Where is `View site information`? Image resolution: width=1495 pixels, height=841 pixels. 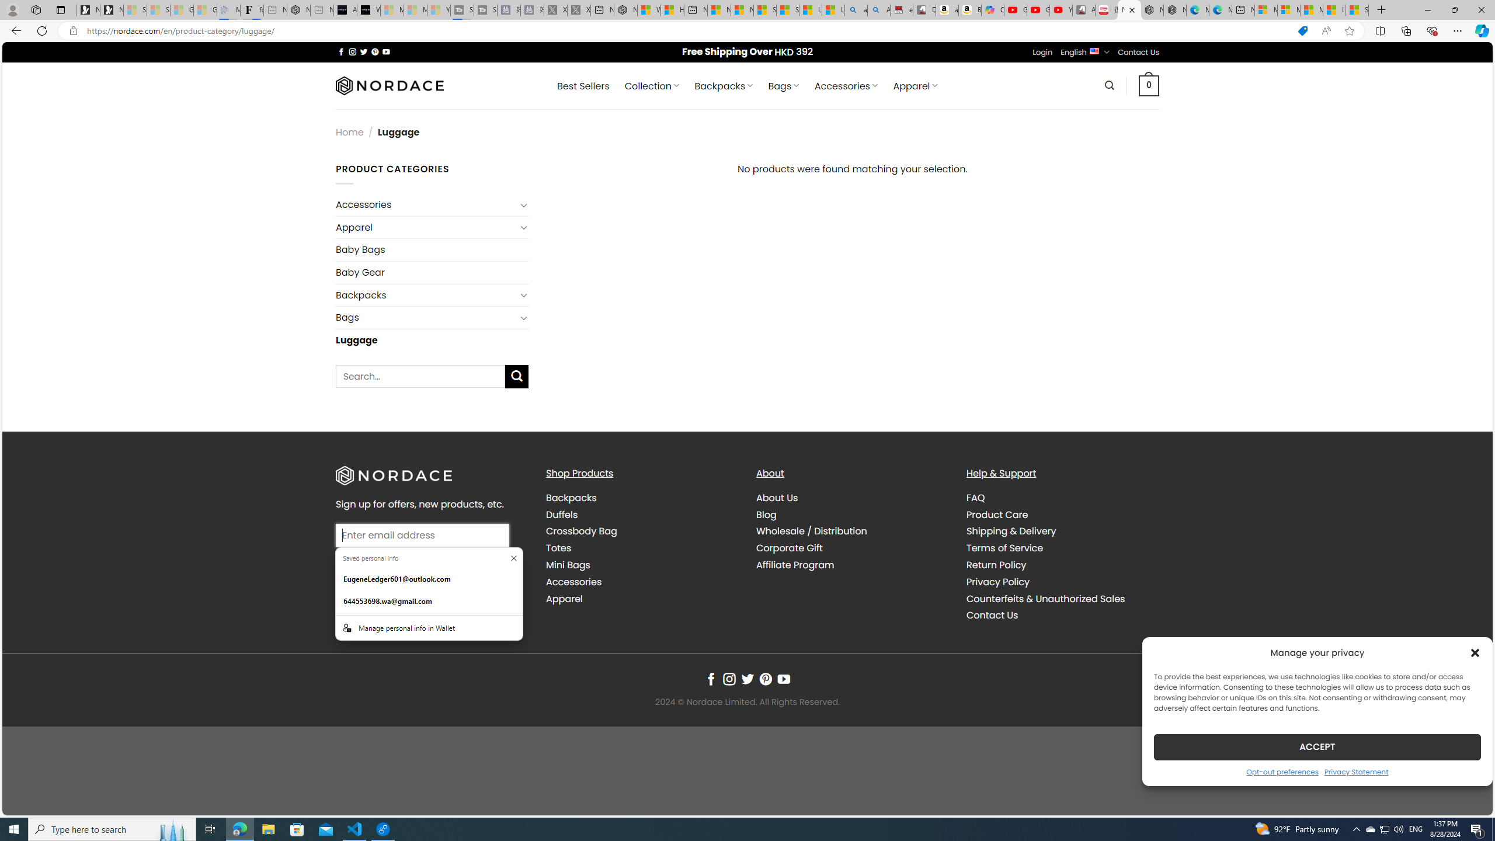 View site information is located at coordinates (72, 31).